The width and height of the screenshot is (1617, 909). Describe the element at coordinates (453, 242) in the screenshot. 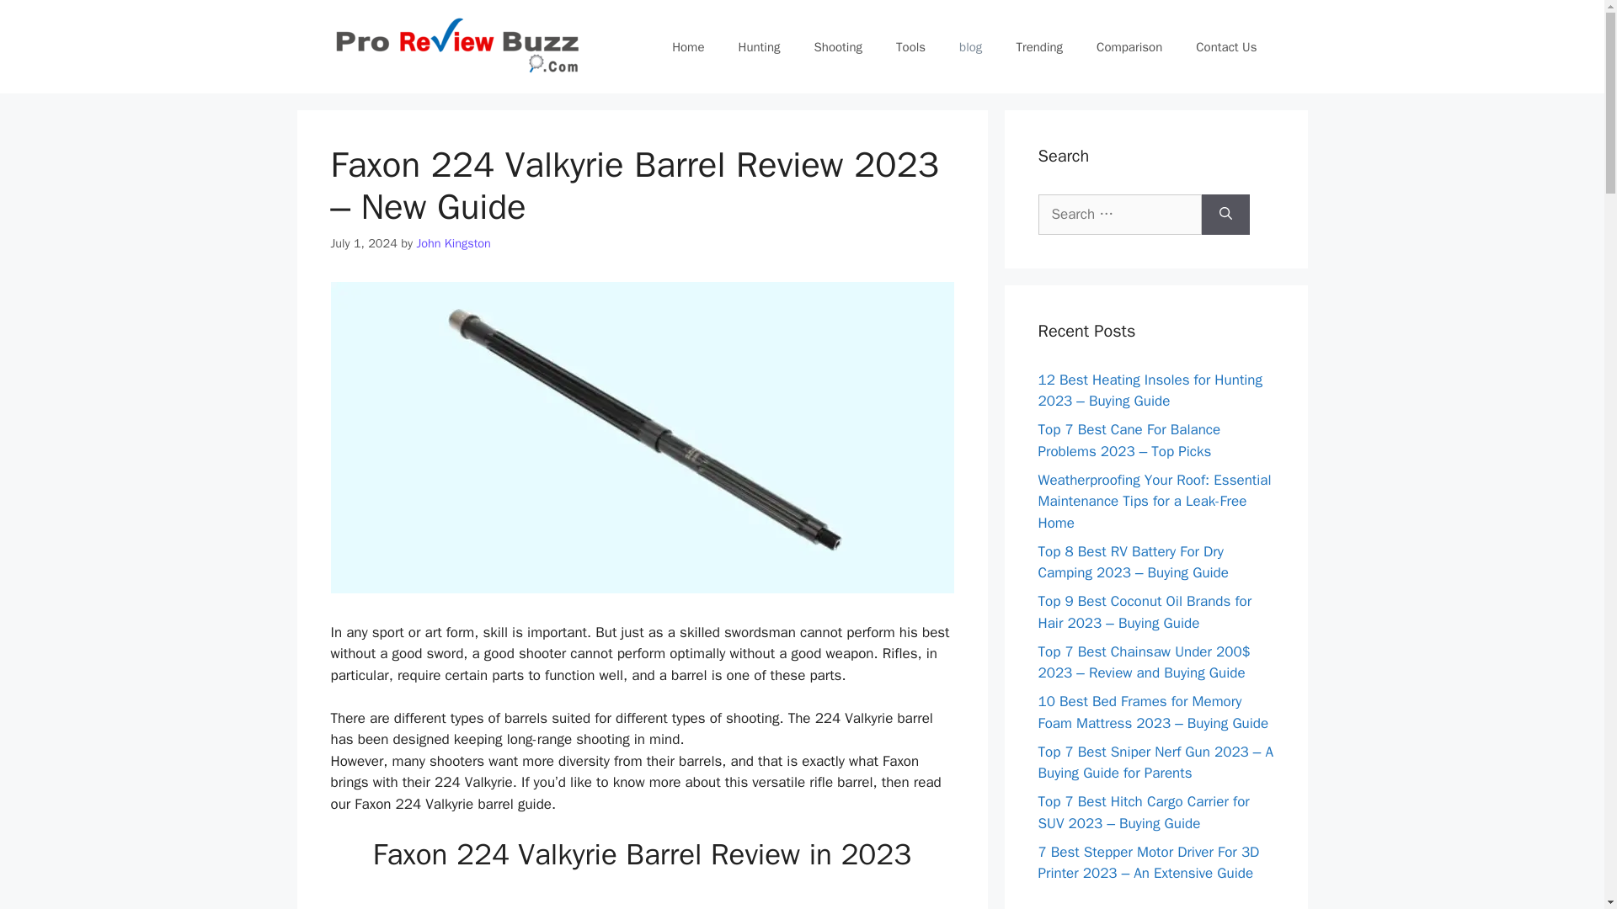

I see `John Kingston` at that location.